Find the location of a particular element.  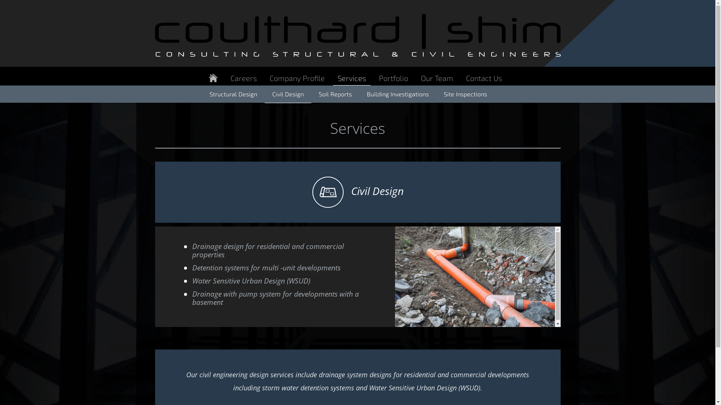

Building Investigations is located at coordinates (397, 94).